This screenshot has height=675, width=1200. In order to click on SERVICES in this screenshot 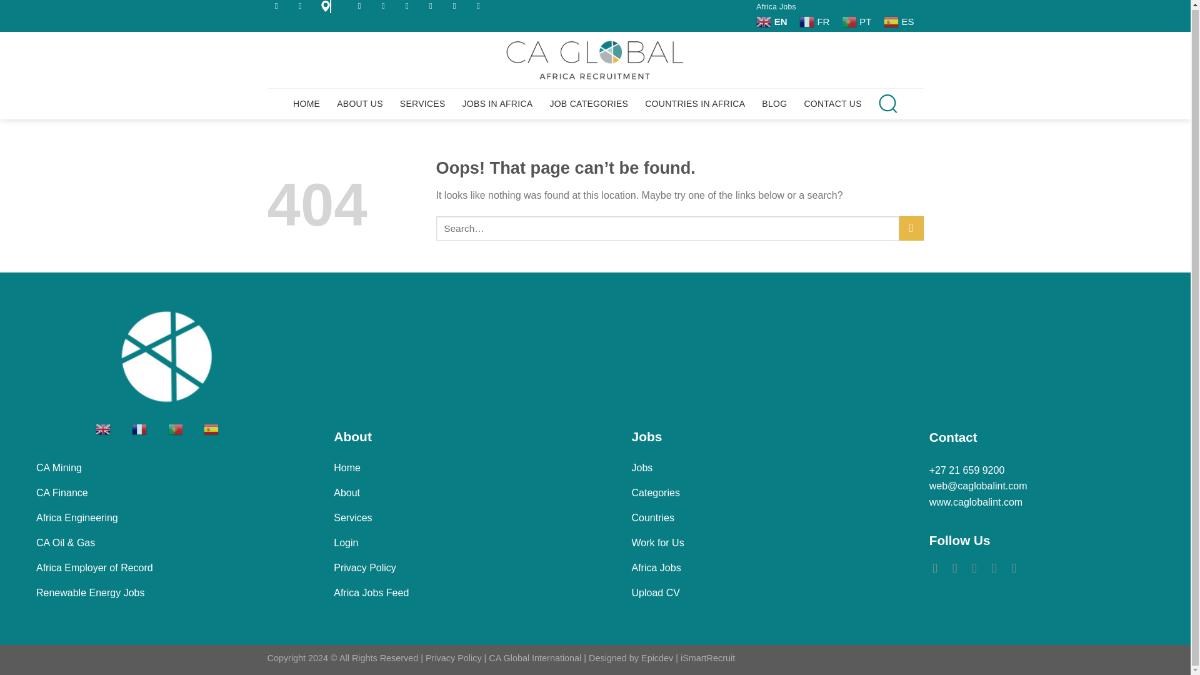, I will do `click(422, 103)`.